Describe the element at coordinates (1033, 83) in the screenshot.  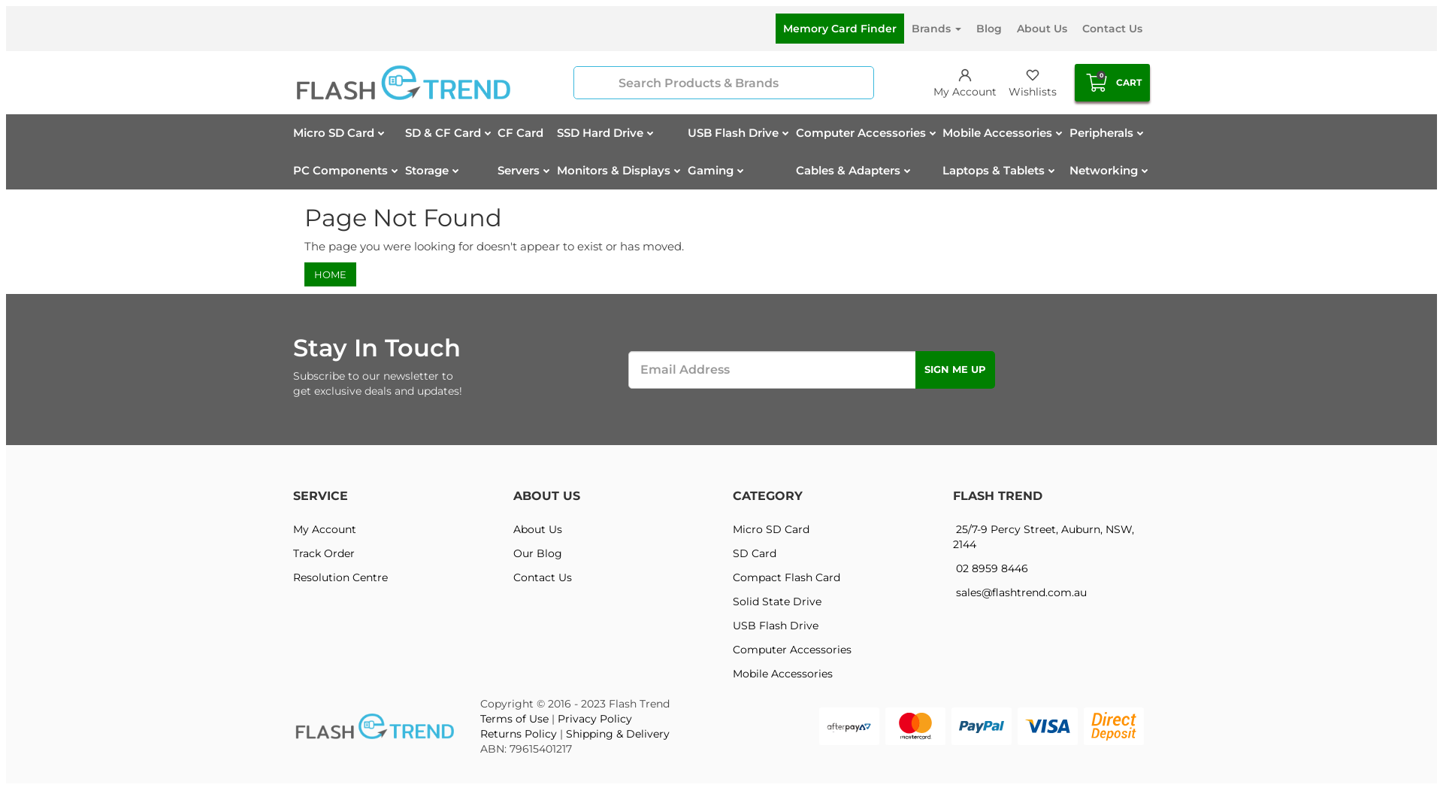
I see `Wishlists` at that location.